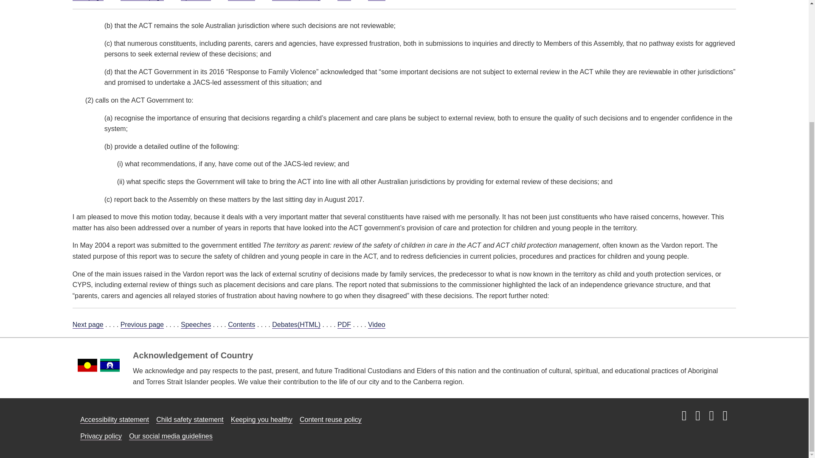  What do you see at coordinates (101, 436) in the screenshot?
I see `Privacy policy` at bounding box center [101, 436].